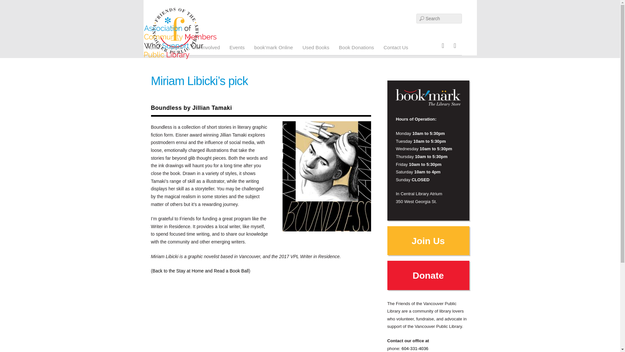 The height and width of the screenshot is (352, 625). What do you see at coordinates (175, 31) in the screenshot?
I see `Friends of the Vancouver Public Library` at bounding box center [175, 31].